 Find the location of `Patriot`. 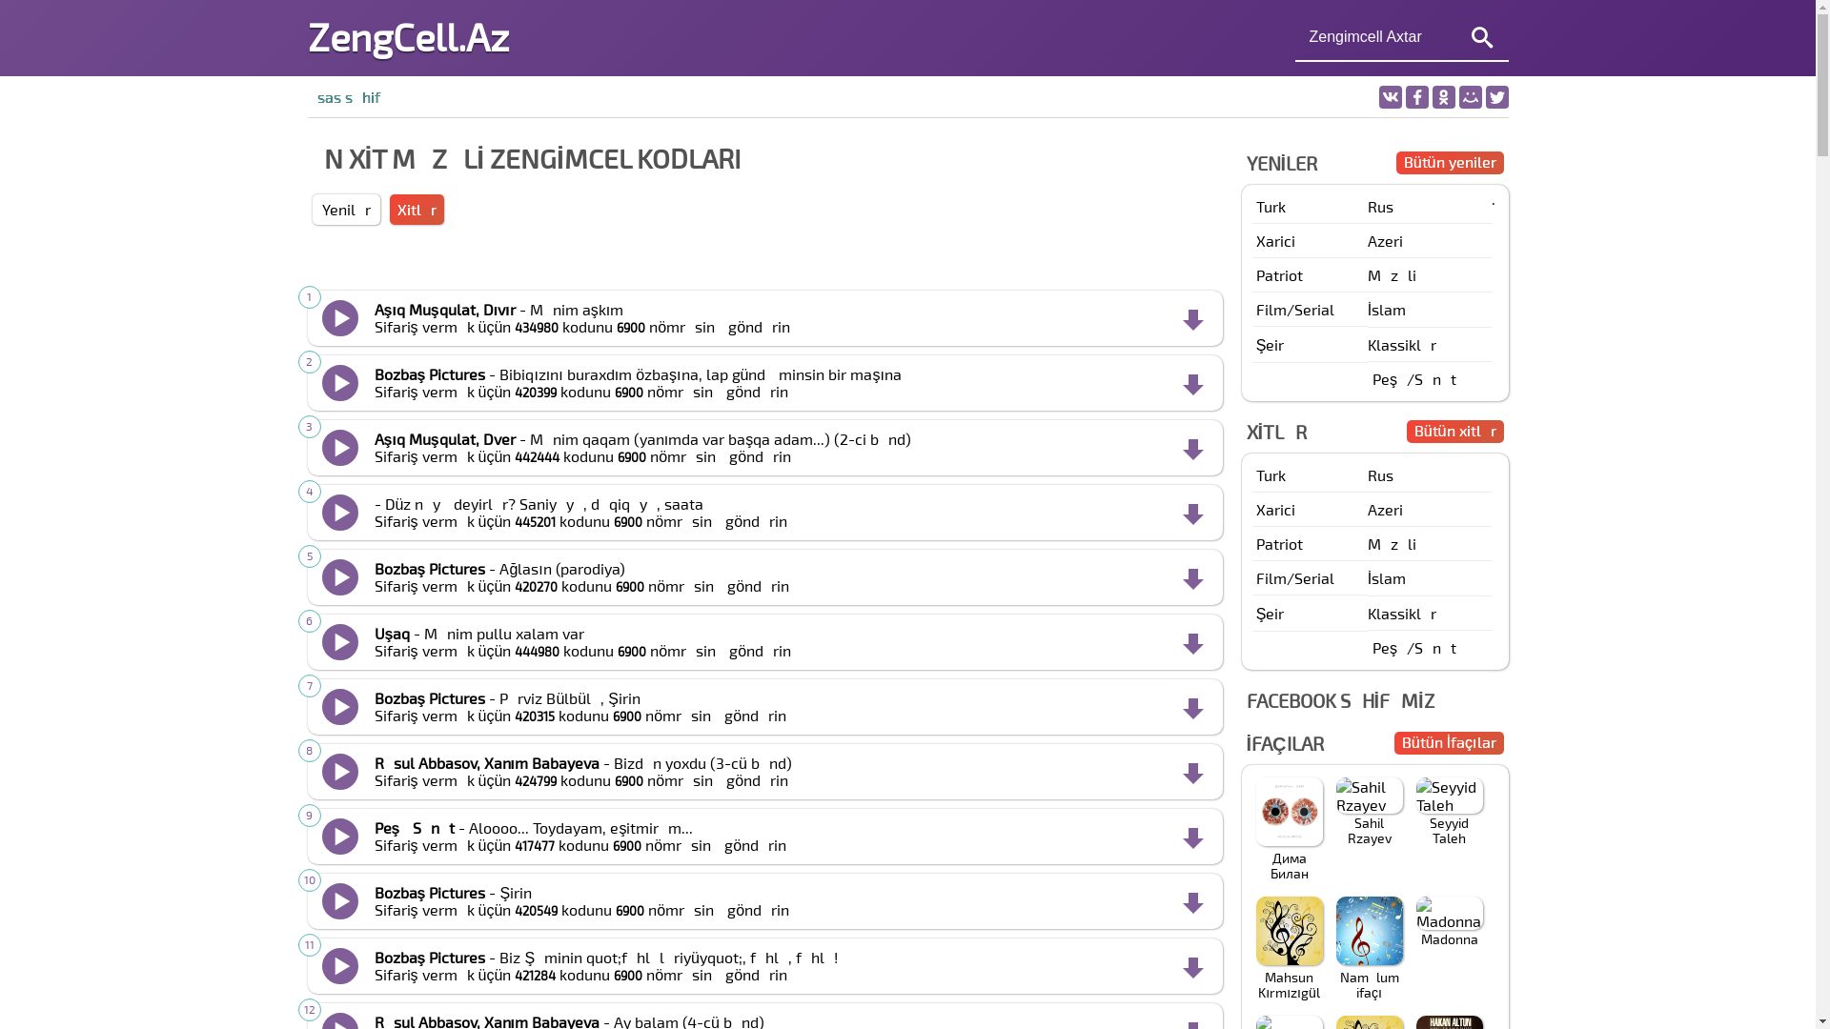

Patriot is located at coordinates (1311, 543).